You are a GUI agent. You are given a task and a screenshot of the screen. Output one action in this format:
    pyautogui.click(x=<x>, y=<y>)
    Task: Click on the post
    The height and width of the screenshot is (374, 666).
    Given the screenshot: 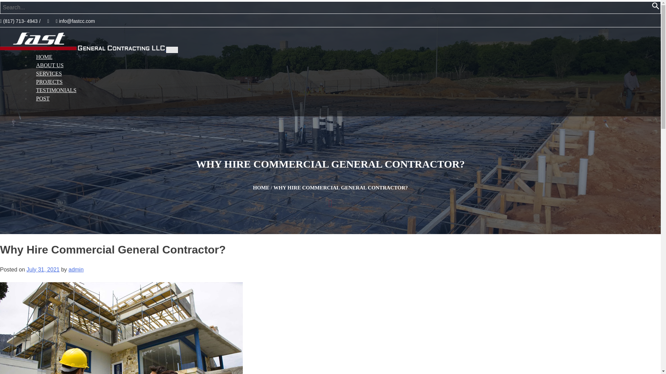 What is the action you would take?
    pyautogui.click(x=43, y=98)
    